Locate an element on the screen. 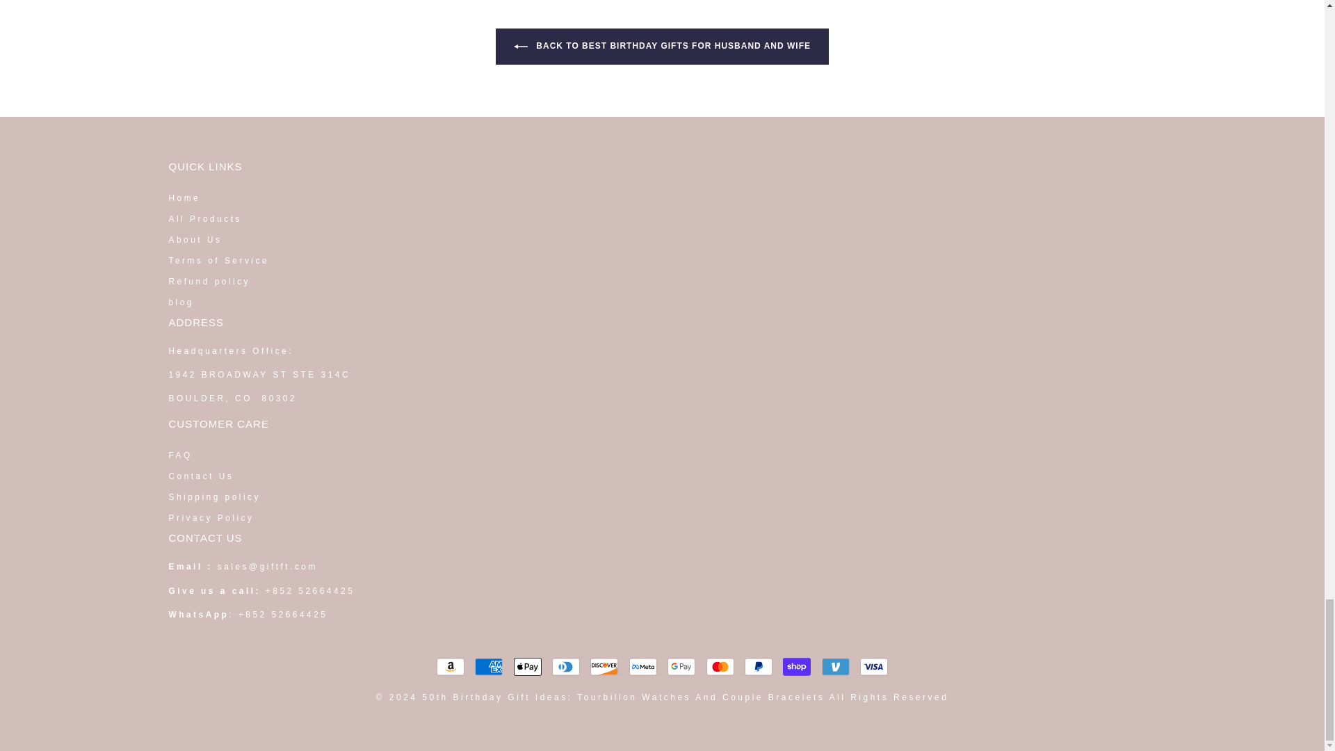  Google Pay is located at coordinates (681, 666).